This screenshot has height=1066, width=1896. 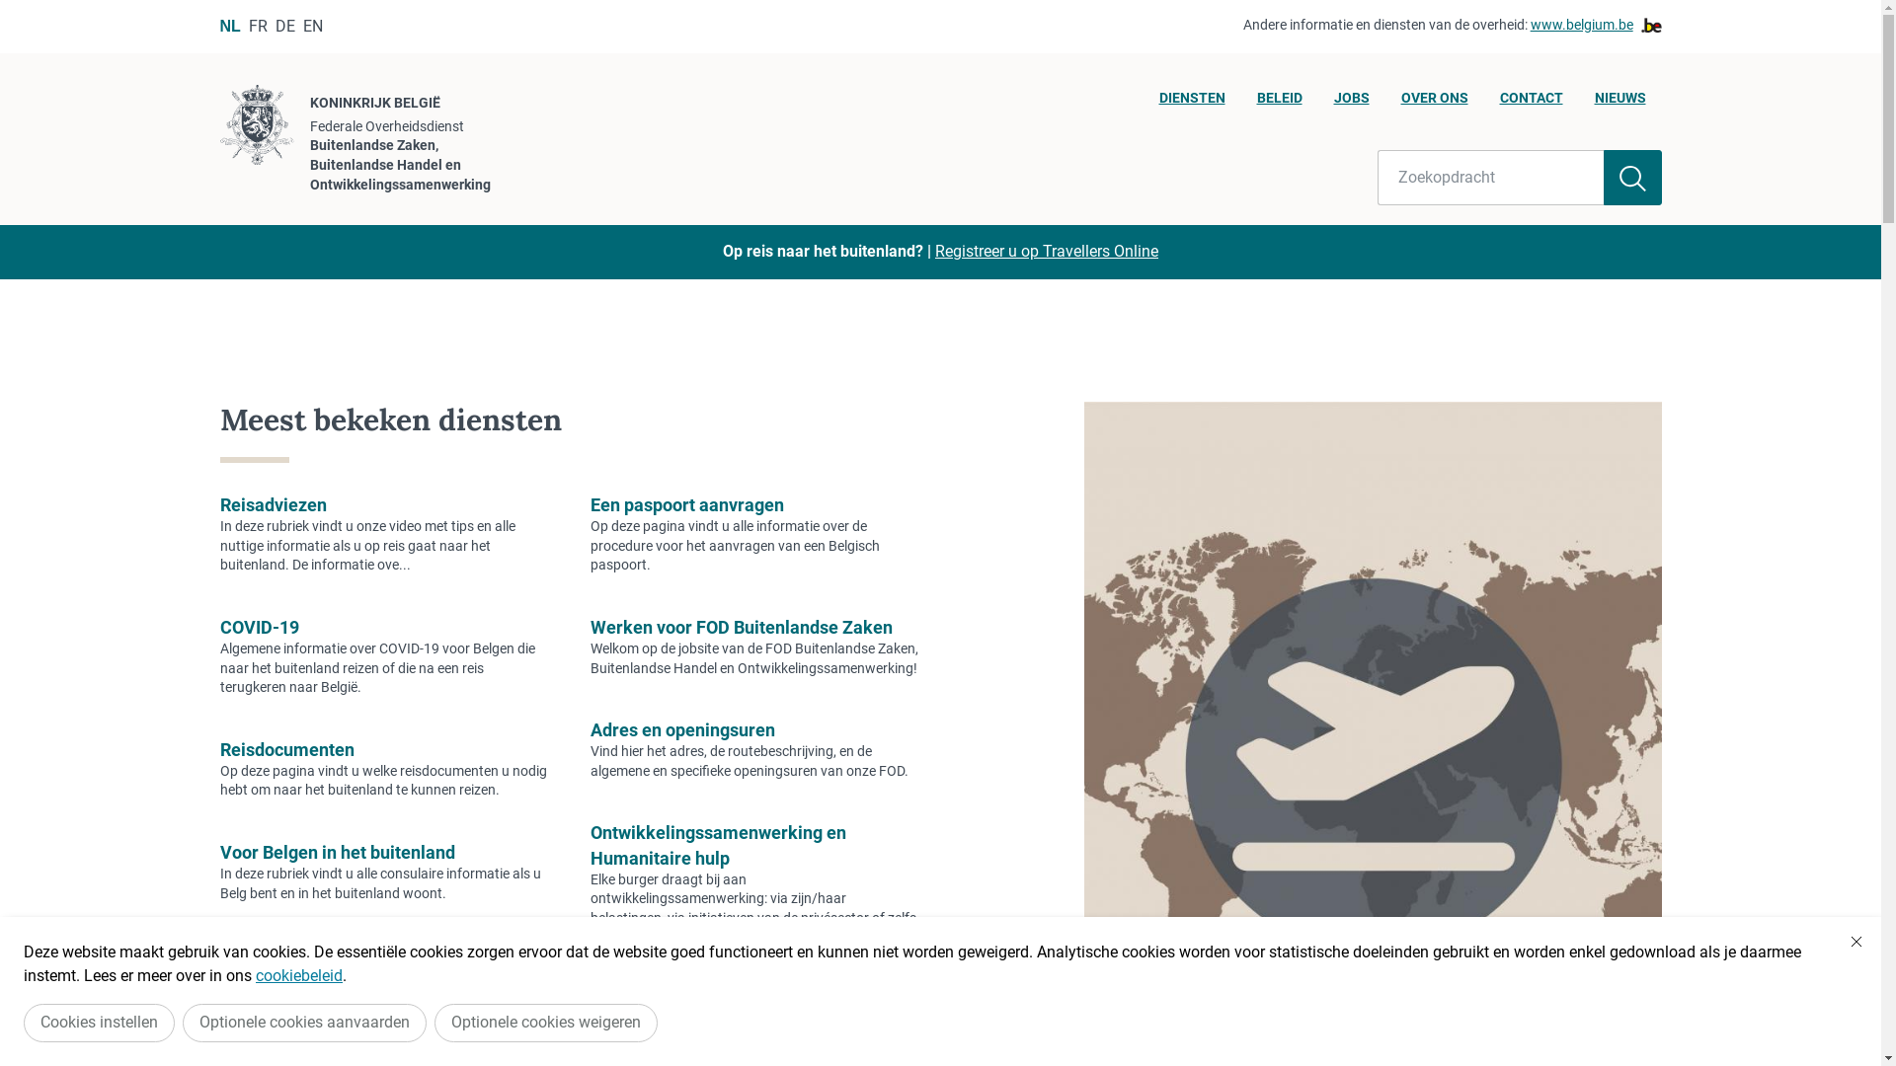 I want to click on Voor Belgen in het buitenland, so click(x=337, y=853).